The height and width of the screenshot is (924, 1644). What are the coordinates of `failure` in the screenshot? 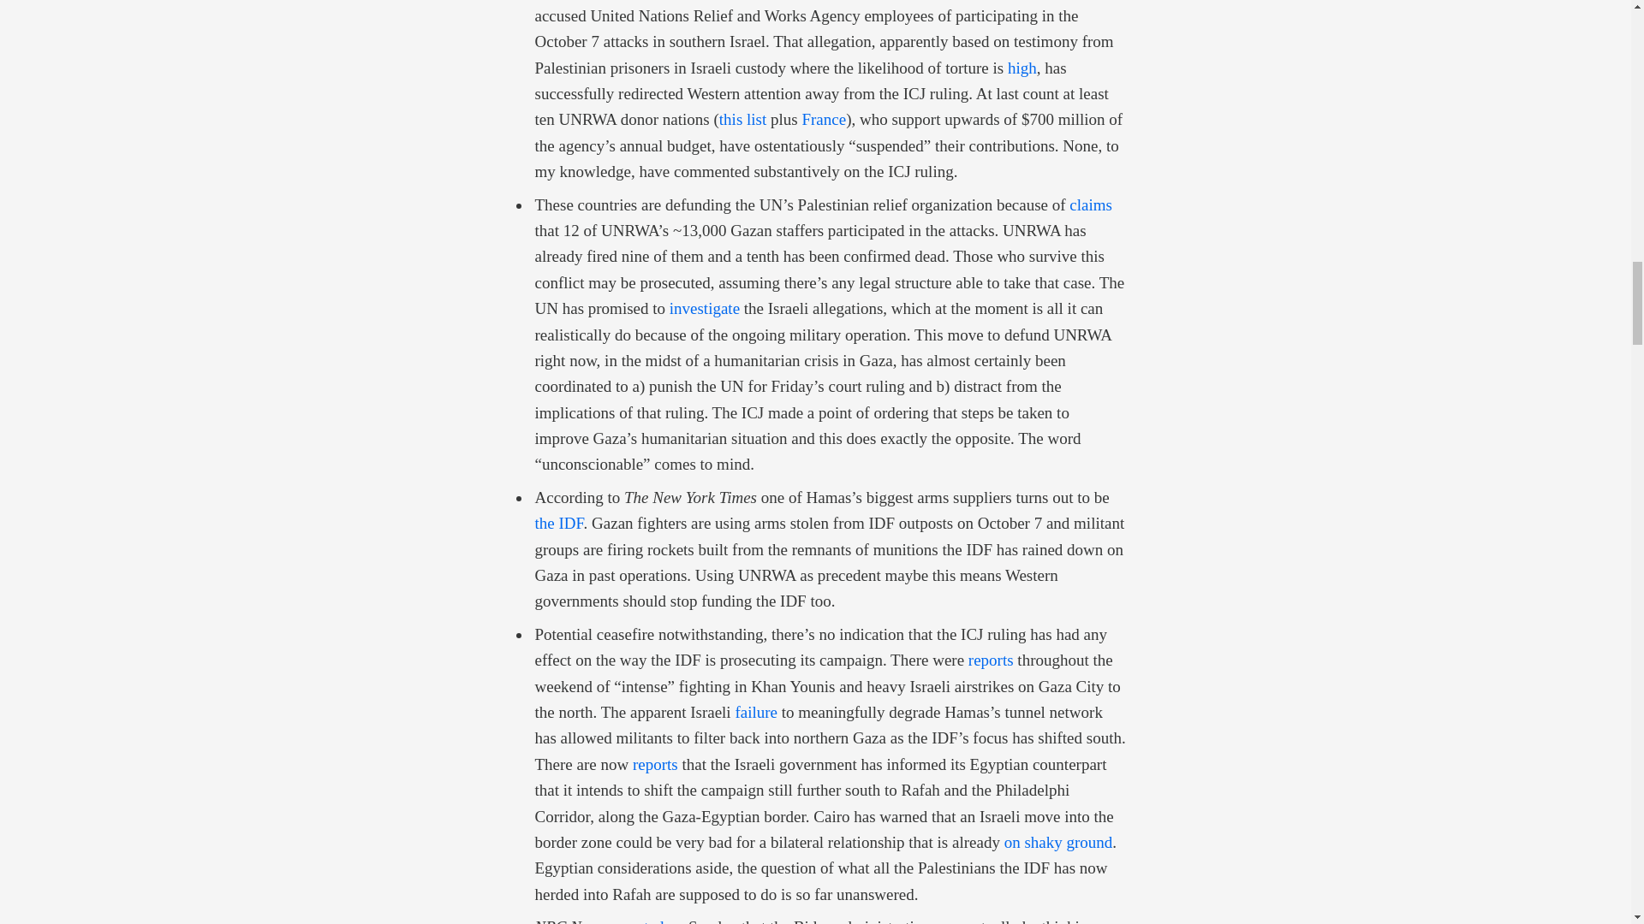 It's located at (756, 712).